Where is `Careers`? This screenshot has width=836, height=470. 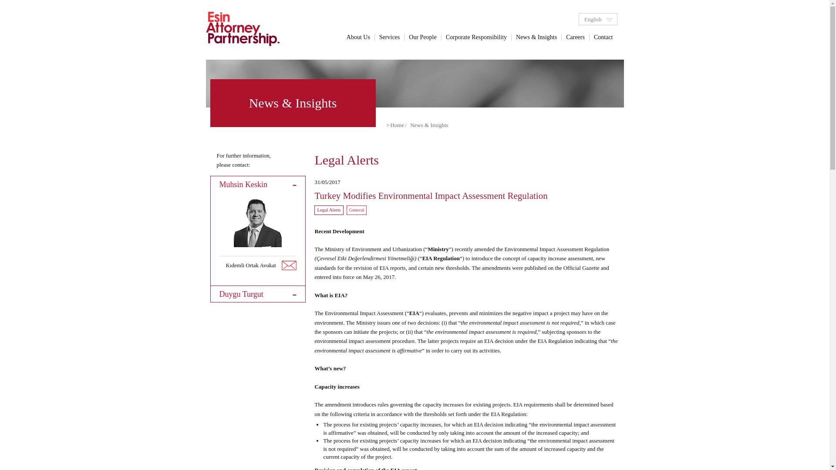 Careers is located at coordinates (576, 37).